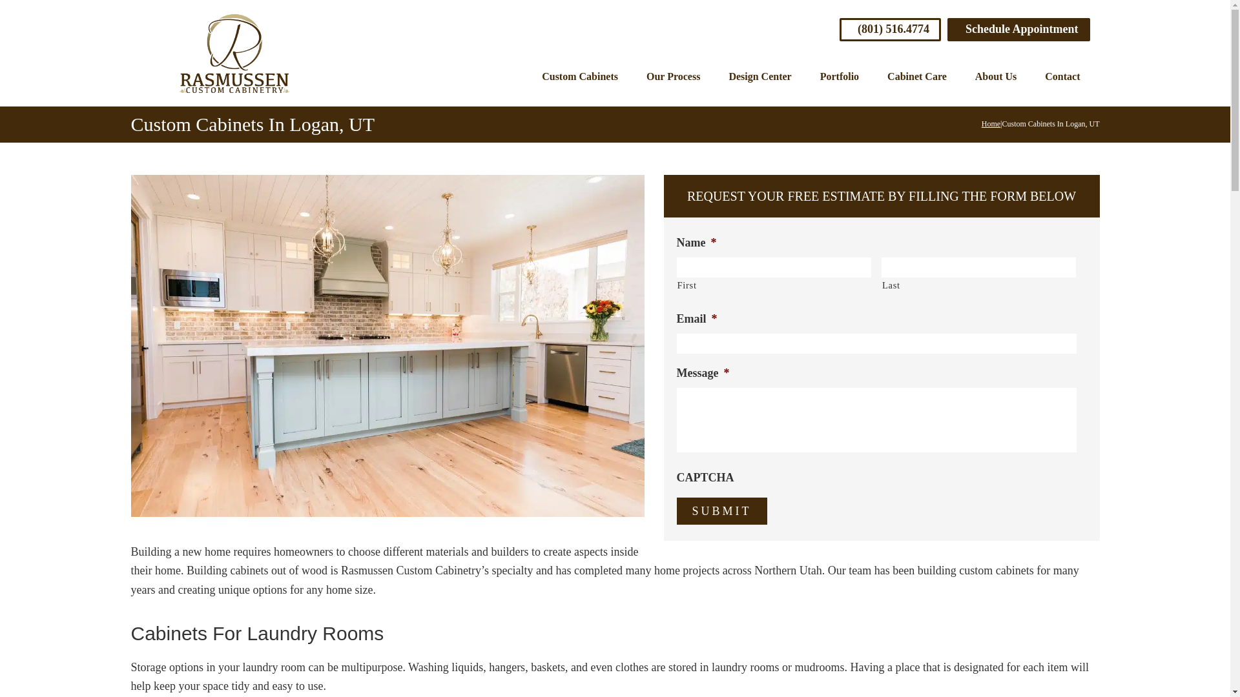 The width and height of the screenshot is (1240, 697). What do you see at coordinates (673, 77) in the screenshot?
I see `Our Process` at bounding box center [673, 77].